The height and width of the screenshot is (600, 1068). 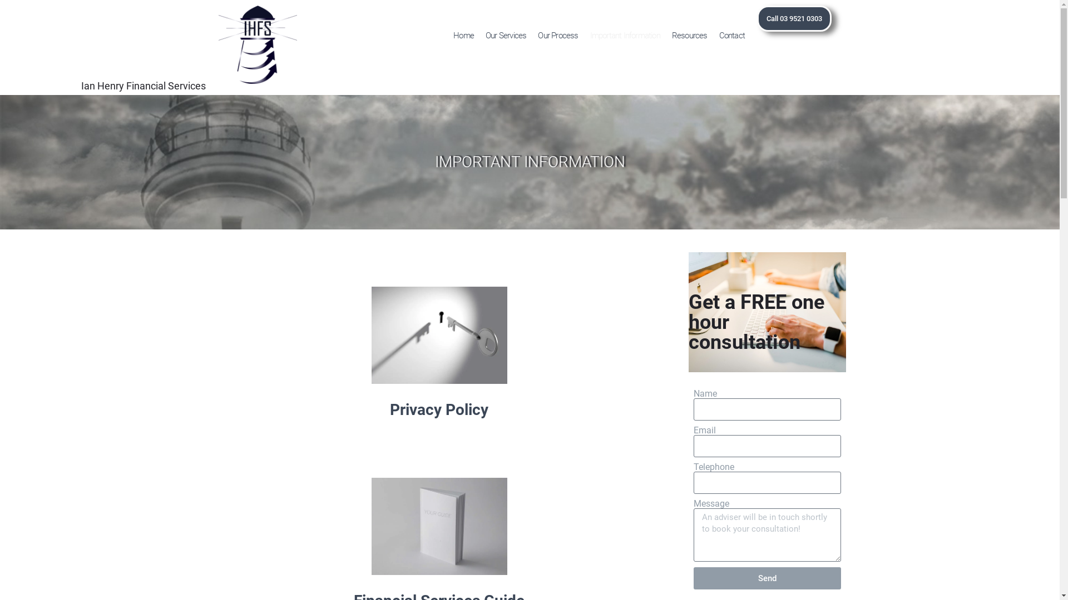 I want to click on Send, so click(x=768, y=578).